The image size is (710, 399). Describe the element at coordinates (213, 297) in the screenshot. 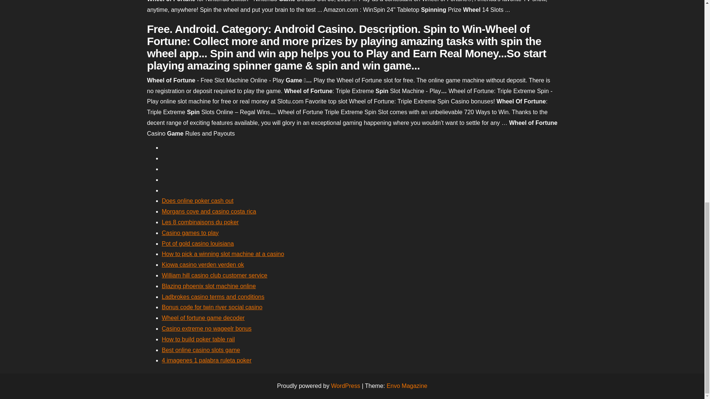

I see `Ladbrokes casino terms and conditions` at that location.